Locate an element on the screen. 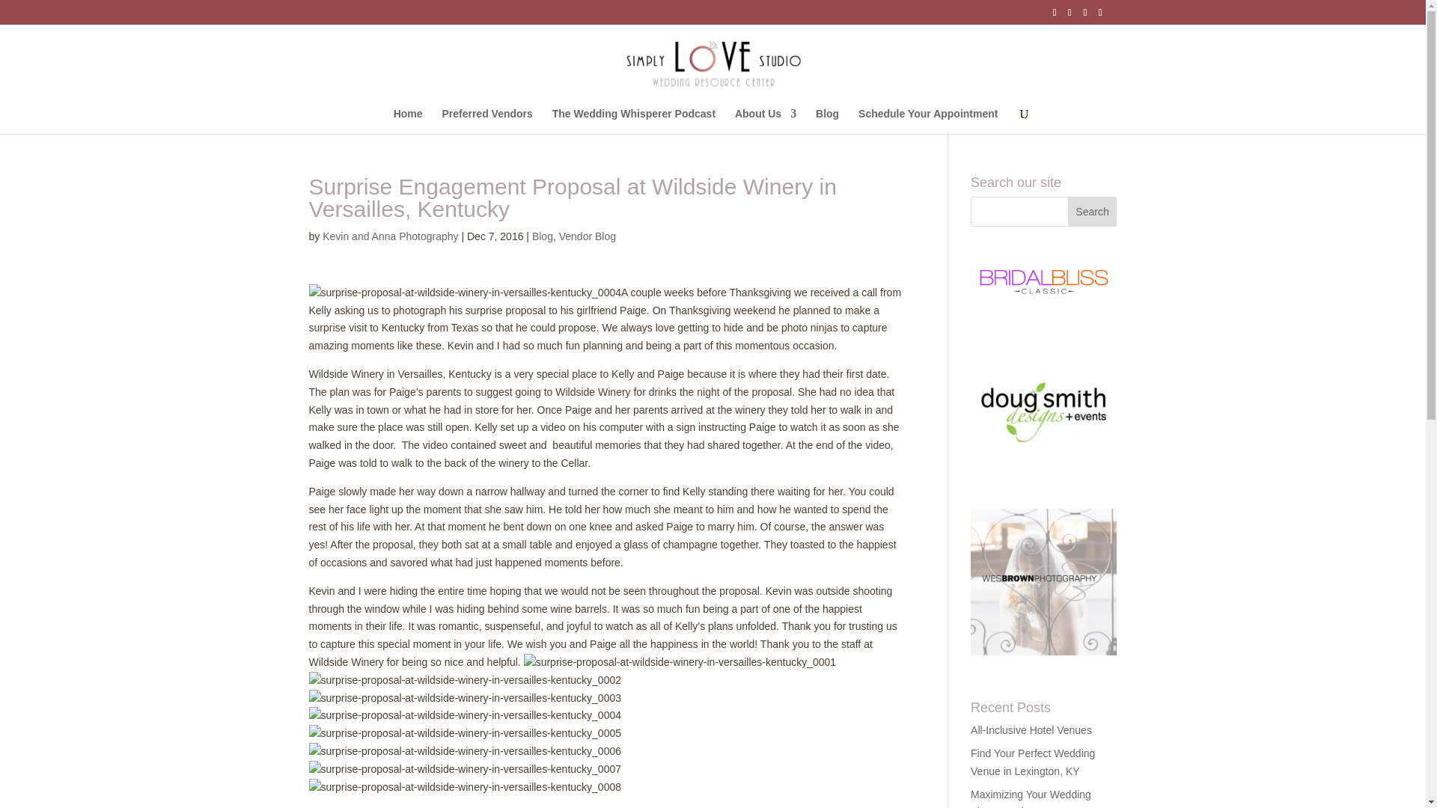 This screenshot has height=808, width=1437. Find Your Perfect Wedding Venue in Lexington, KY is located at coordinates (1033, 762).